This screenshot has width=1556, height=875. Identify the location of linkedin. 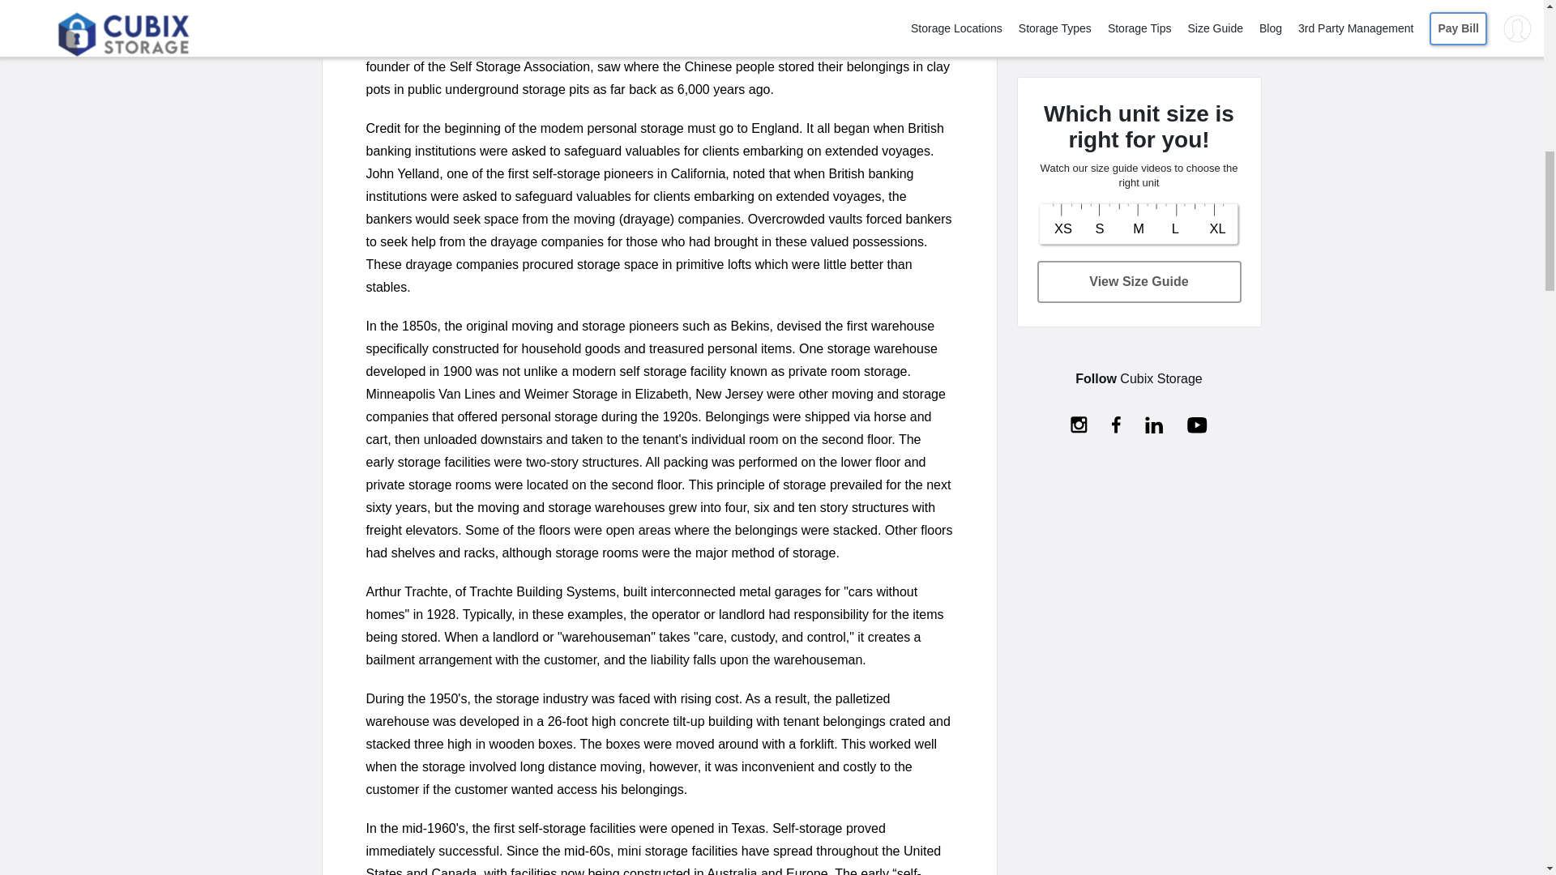
(1154, 425).